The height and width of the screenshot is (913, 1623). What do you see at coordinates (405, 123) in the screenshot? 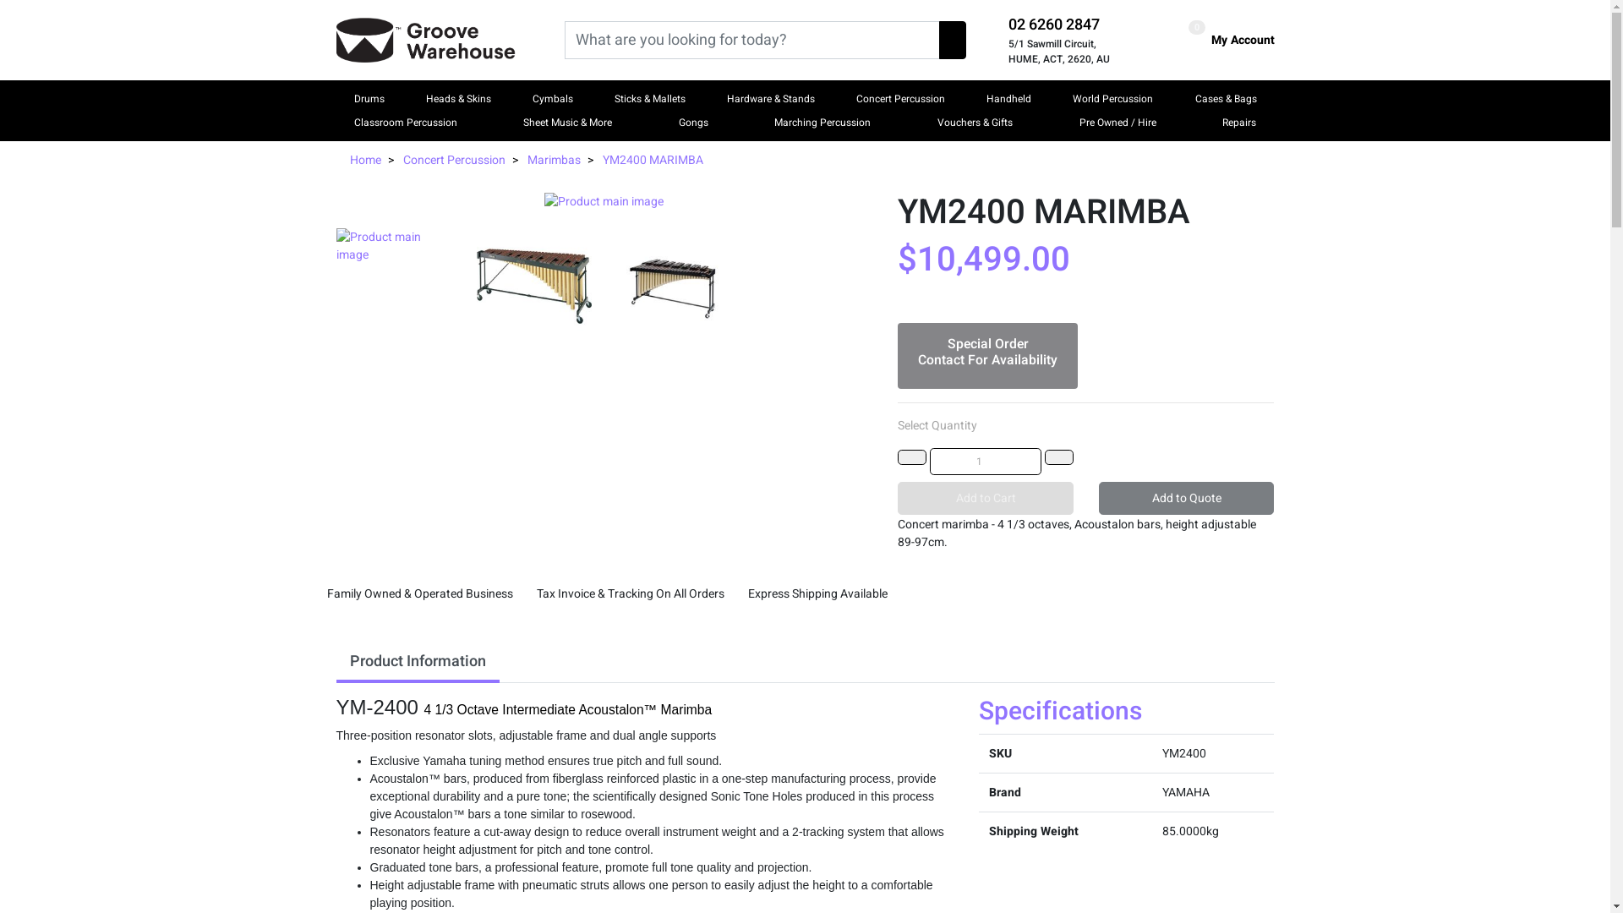
I see `Classroom Percussion` at bounding box center [405, 123].